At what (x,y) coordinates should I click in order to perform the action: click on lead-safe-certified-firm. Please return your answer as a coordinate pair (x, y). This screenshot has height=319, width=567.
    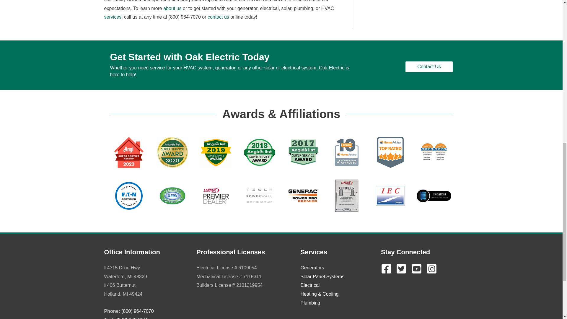
    Looking at the image, I should click on (172, 196).